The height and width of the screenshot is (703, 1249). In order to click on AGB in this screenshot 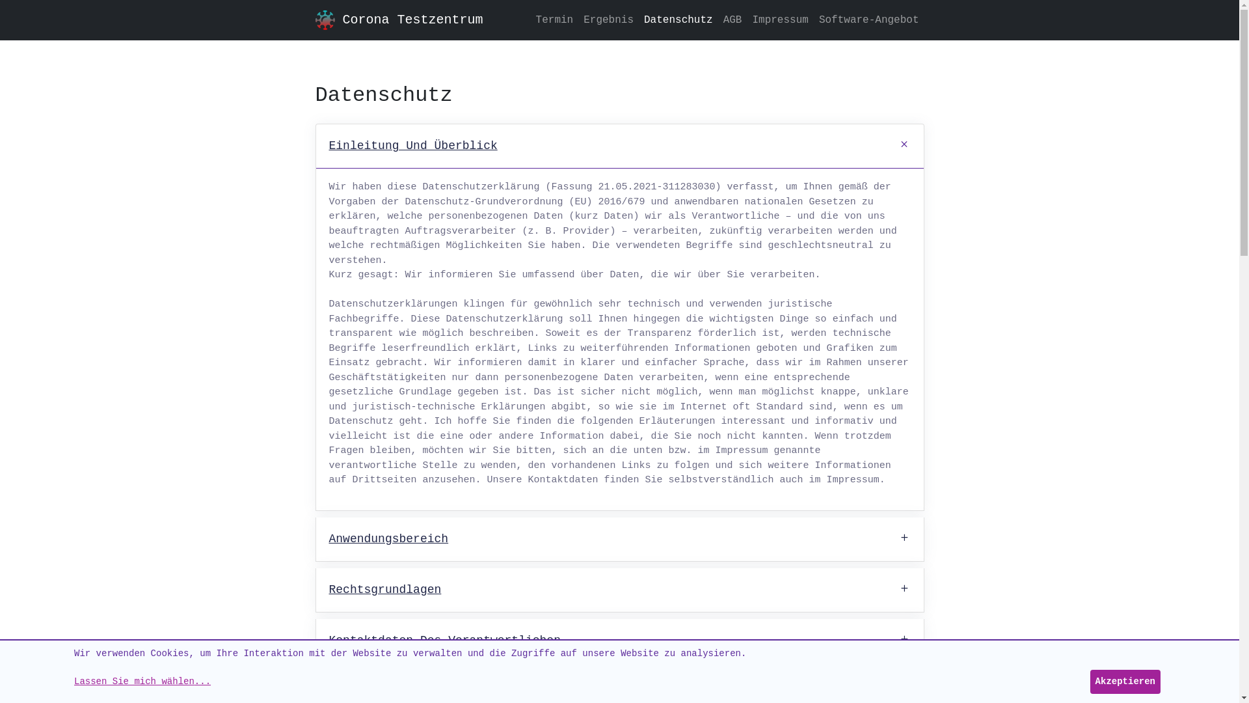, I will do `click(732, 20)`.